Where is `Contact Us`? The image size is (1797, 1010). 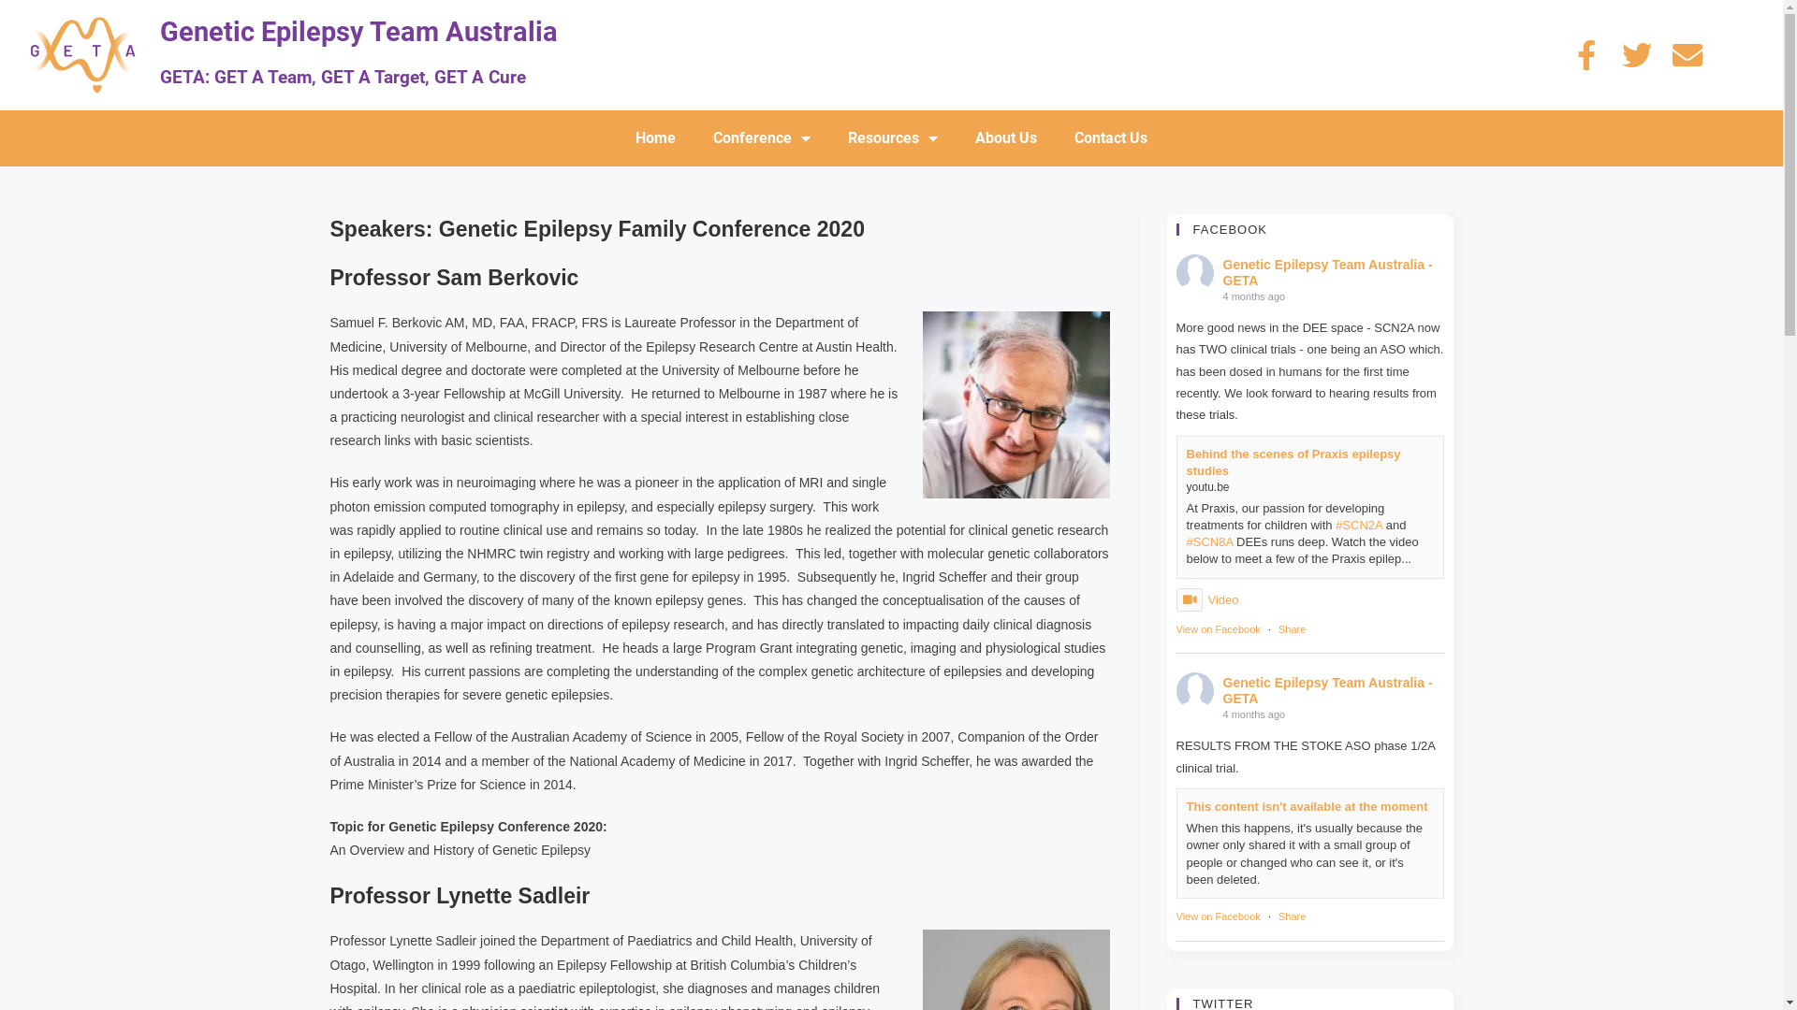
Contact Us is located at coordinates (1111, 138).